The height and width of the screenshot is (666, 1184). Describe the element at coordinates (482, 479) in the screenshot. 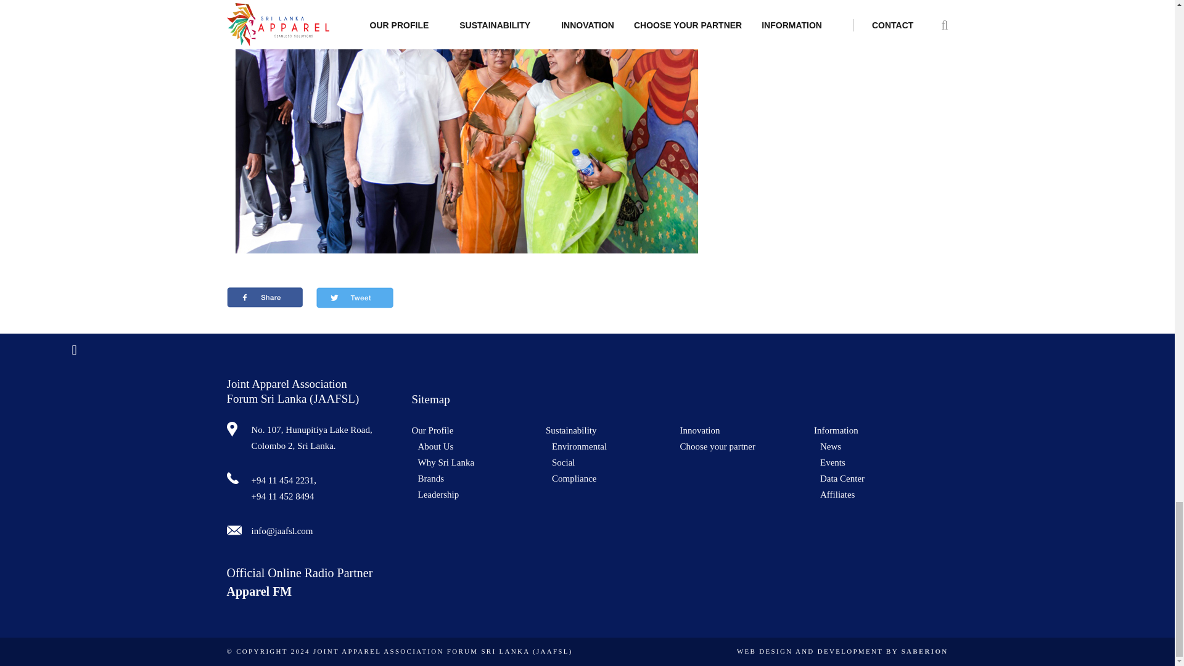

I see `Brands` at that location.